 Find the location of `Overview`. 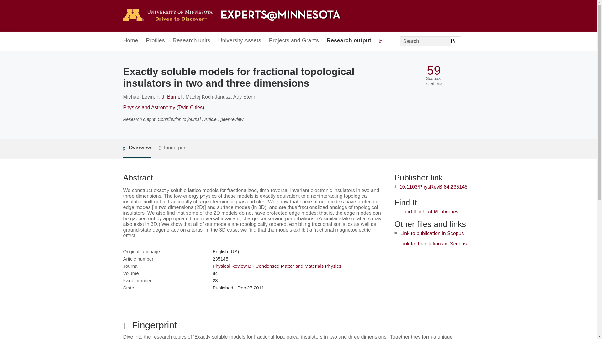

Overview is located at coordinates (137, 148).